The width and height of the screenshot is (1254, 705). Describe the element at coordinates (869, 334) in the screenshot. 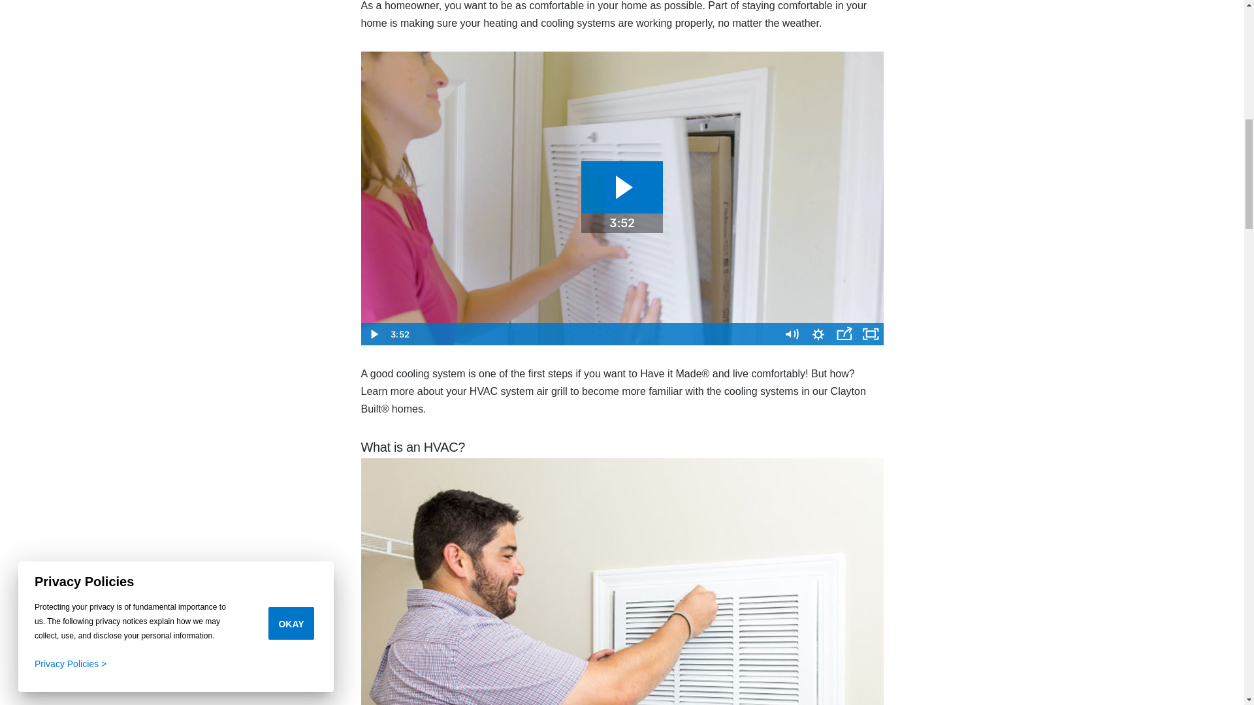

I see `Fullscreen` at that location.